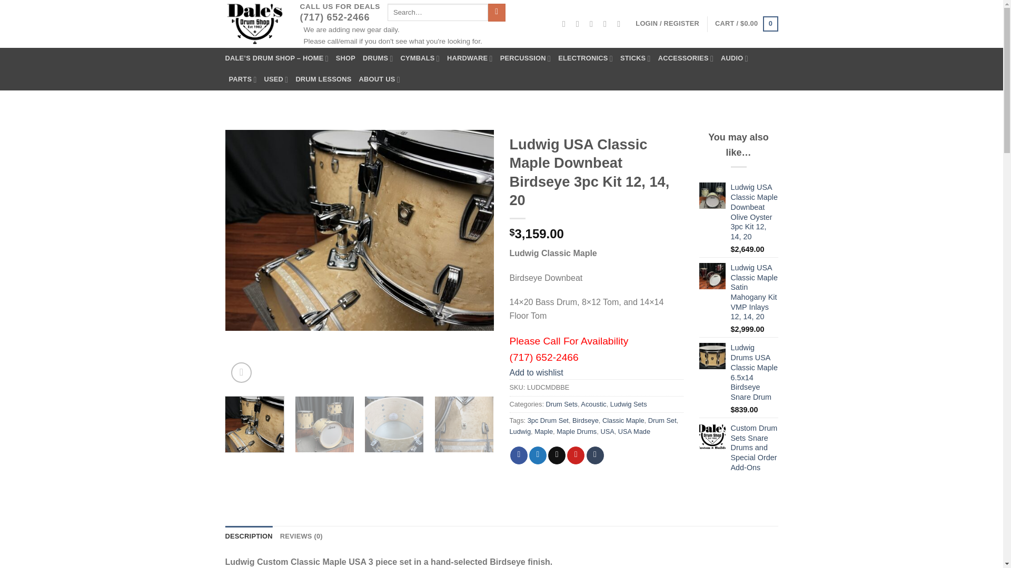 This screenshot has width=1011, height=568. I want to click on Send us an email, so click(594, 23).